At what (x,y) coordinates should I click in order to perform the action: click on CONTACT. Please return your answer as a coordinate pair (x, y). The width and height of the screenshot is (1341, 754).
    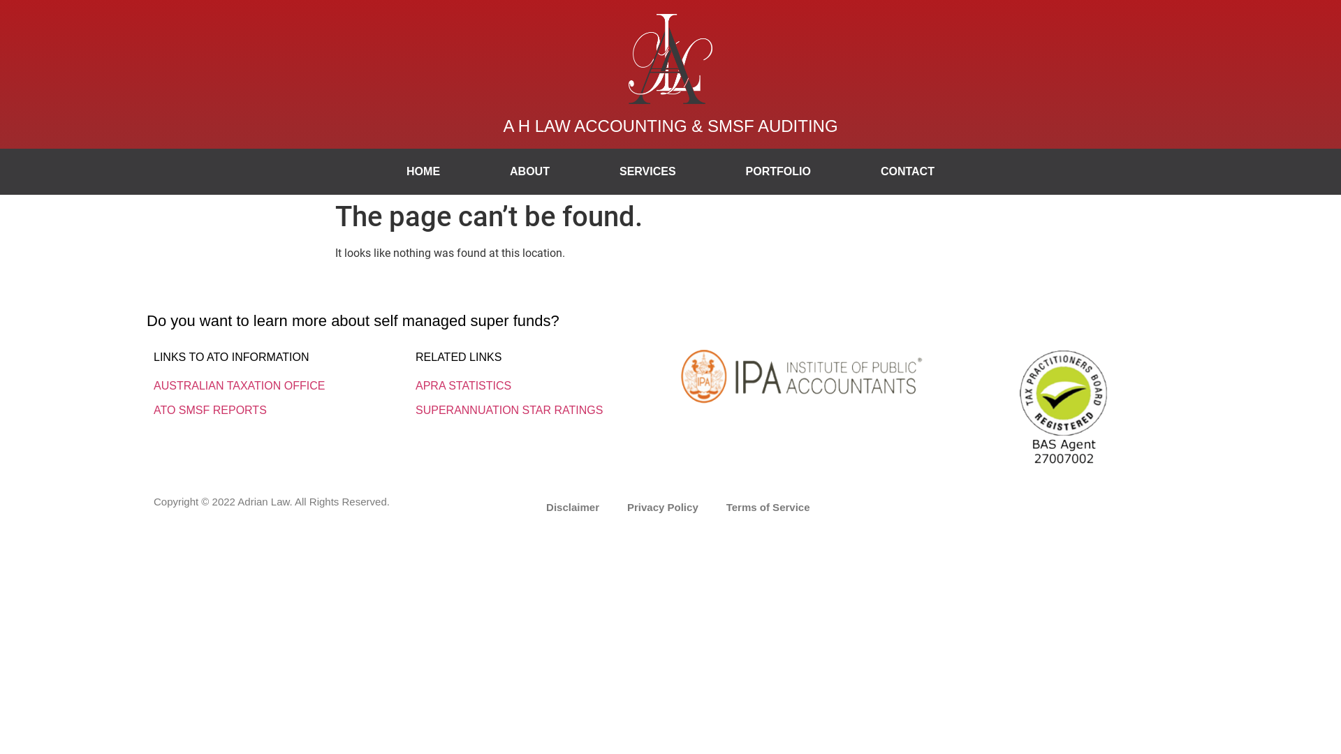
    Looking at the image, I should click on (908, 172).